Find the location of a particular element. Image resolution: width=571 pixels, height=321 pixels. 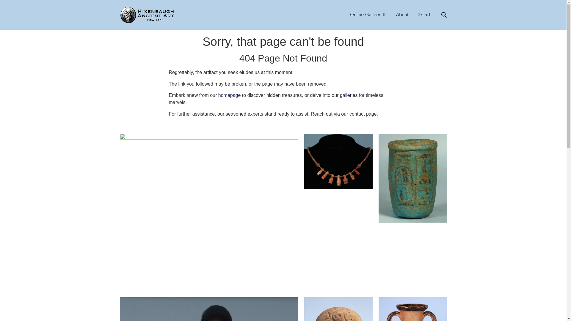

homepage is located at coordinates (230, 95).